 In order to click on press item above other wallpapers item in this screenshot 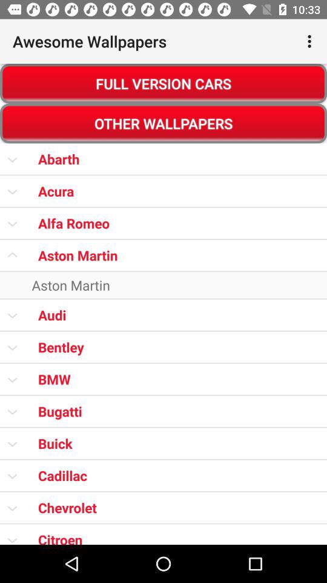, I will do `click(163, 84)`.